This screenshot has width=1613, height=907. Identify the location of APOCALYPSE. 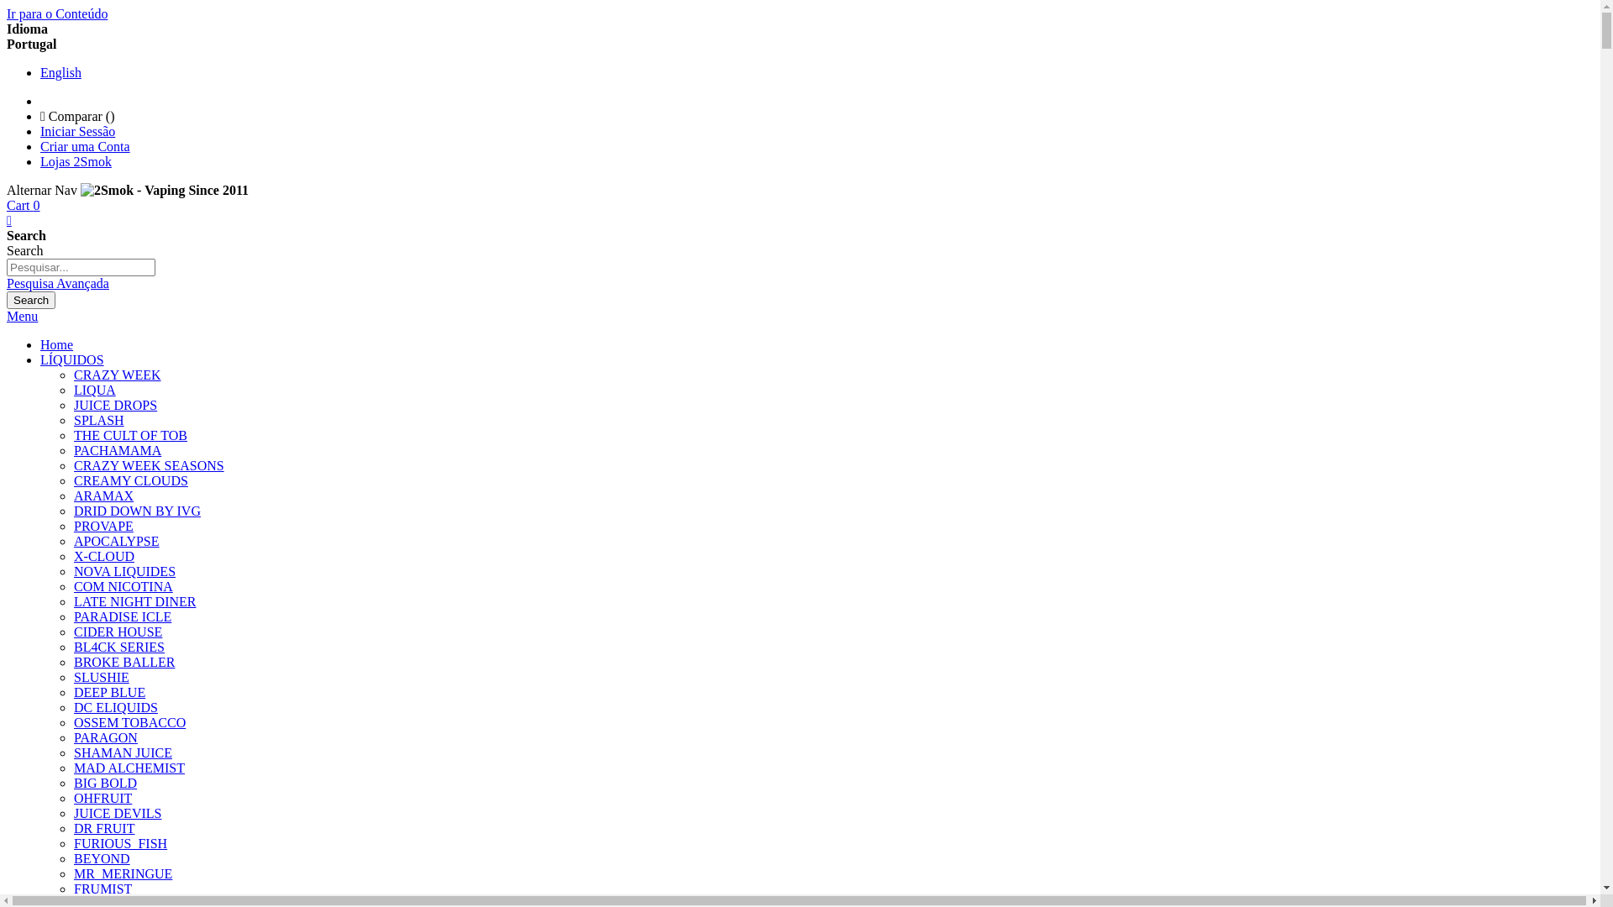
(117, 541).